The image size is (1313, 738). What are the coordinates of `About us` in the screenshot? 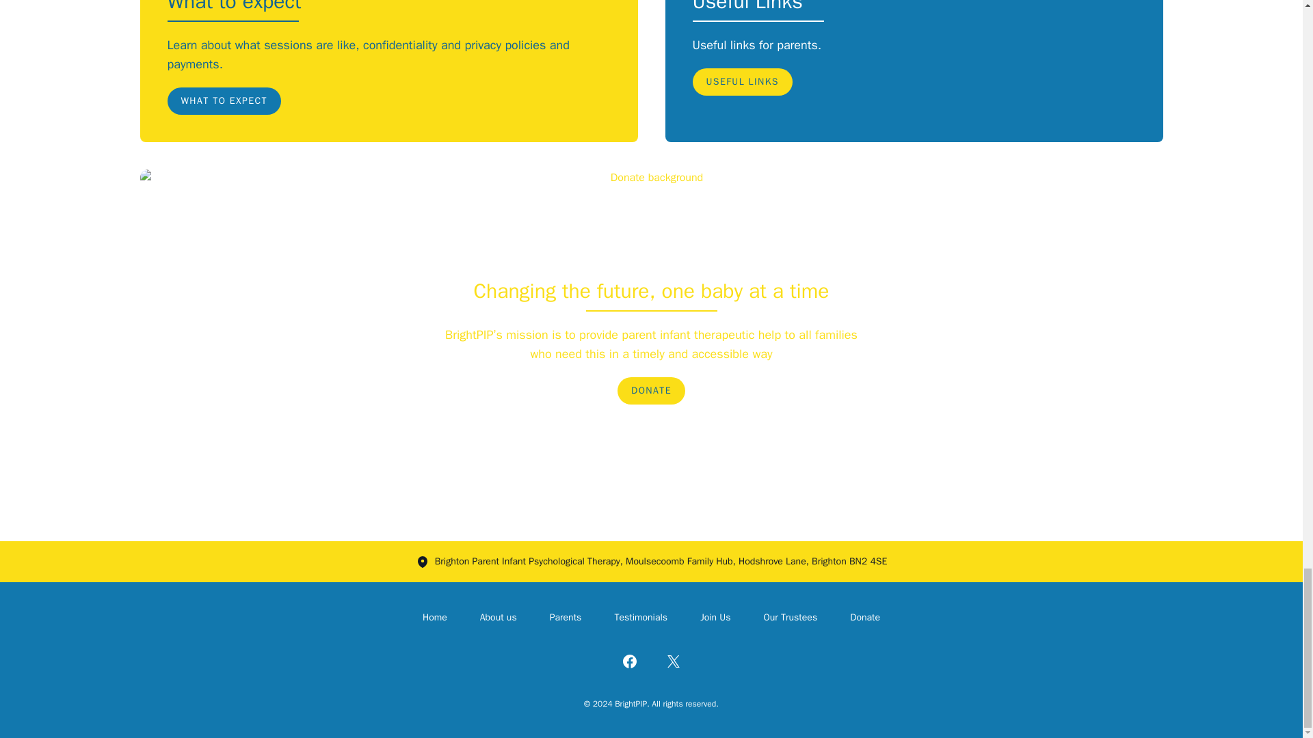 It's located at (499, 617).